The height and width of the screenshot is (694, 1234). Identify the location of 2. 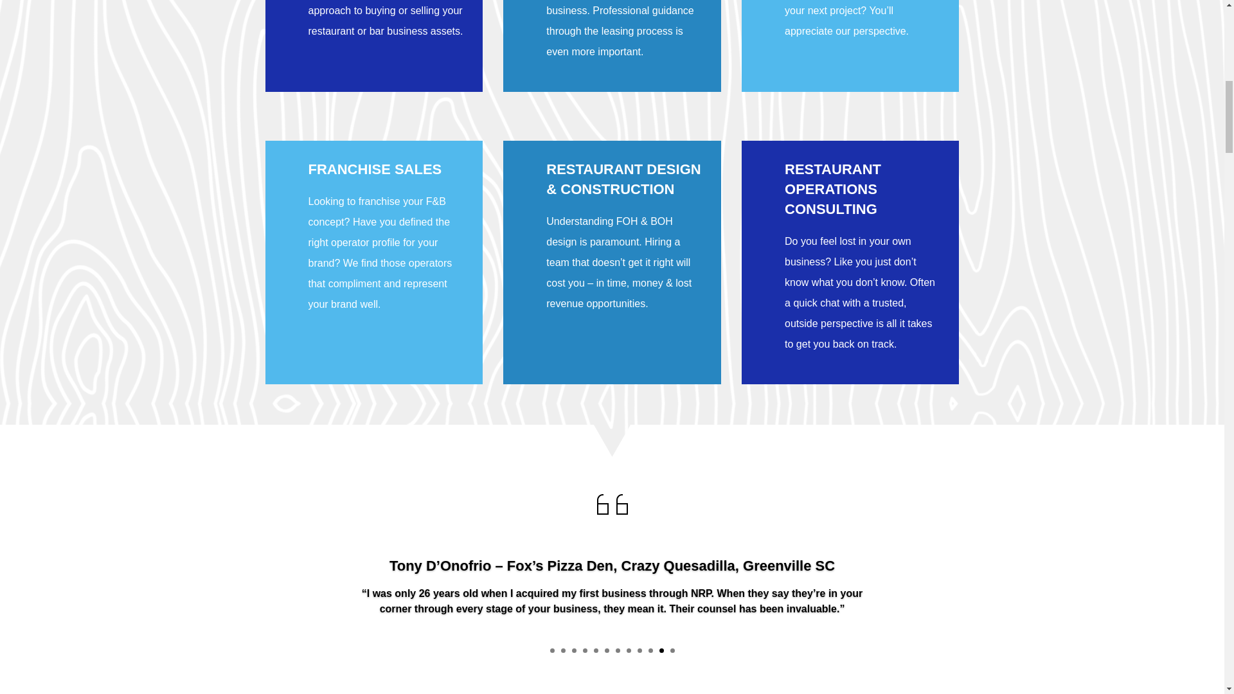
(562, 650).